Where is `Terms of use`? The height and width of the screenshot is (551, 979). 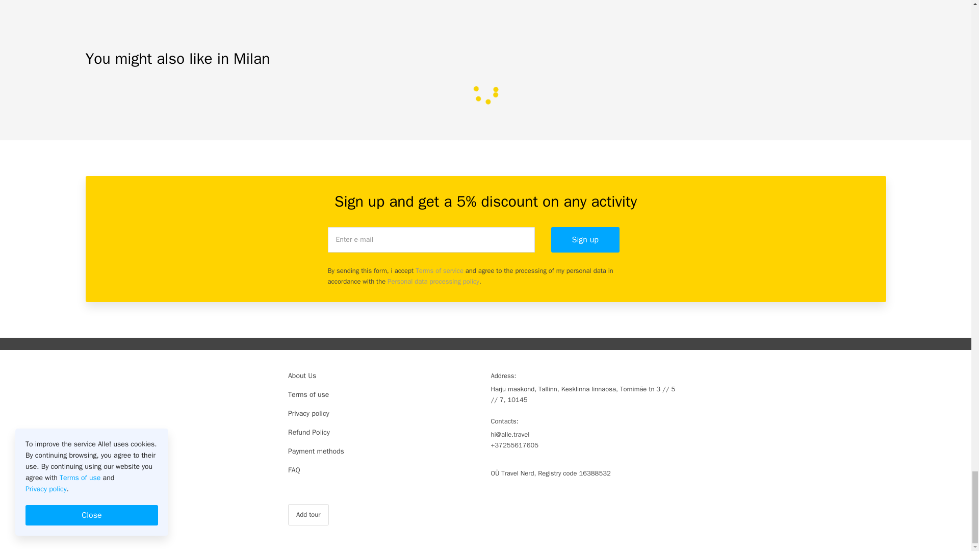 Terms of use is located at coordinates (384, 395).